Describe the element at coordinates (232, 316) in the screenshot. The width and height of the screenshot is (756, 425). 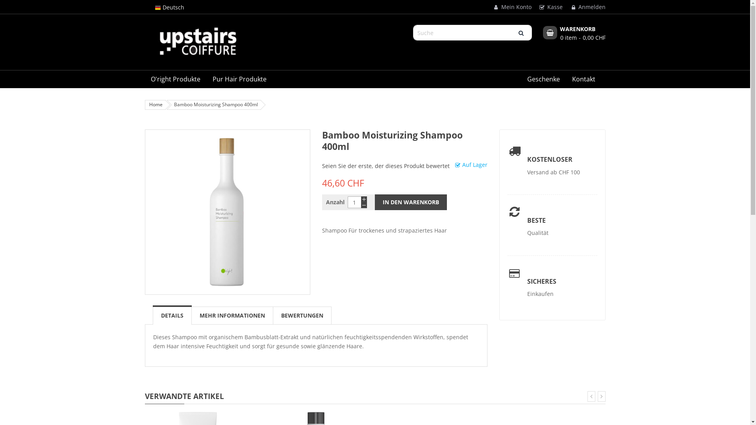
I see `MEHR INFORMATIONEN` at that location.